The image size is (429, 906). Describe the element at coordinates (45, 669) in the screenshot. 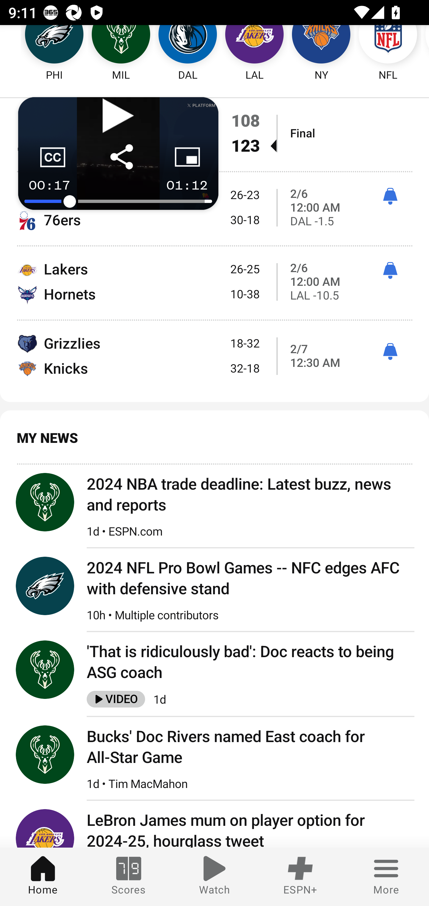

I see `BUCKS` at that location.